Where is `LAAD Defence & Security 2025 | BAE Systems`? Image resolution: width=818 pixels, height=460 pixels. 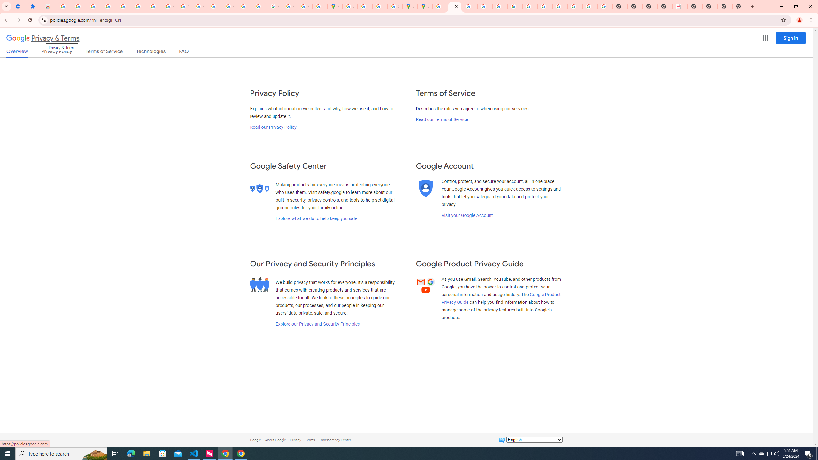 LAAD Defence & Security 2025 | BAE Systems is located at coordinates (680, 6).